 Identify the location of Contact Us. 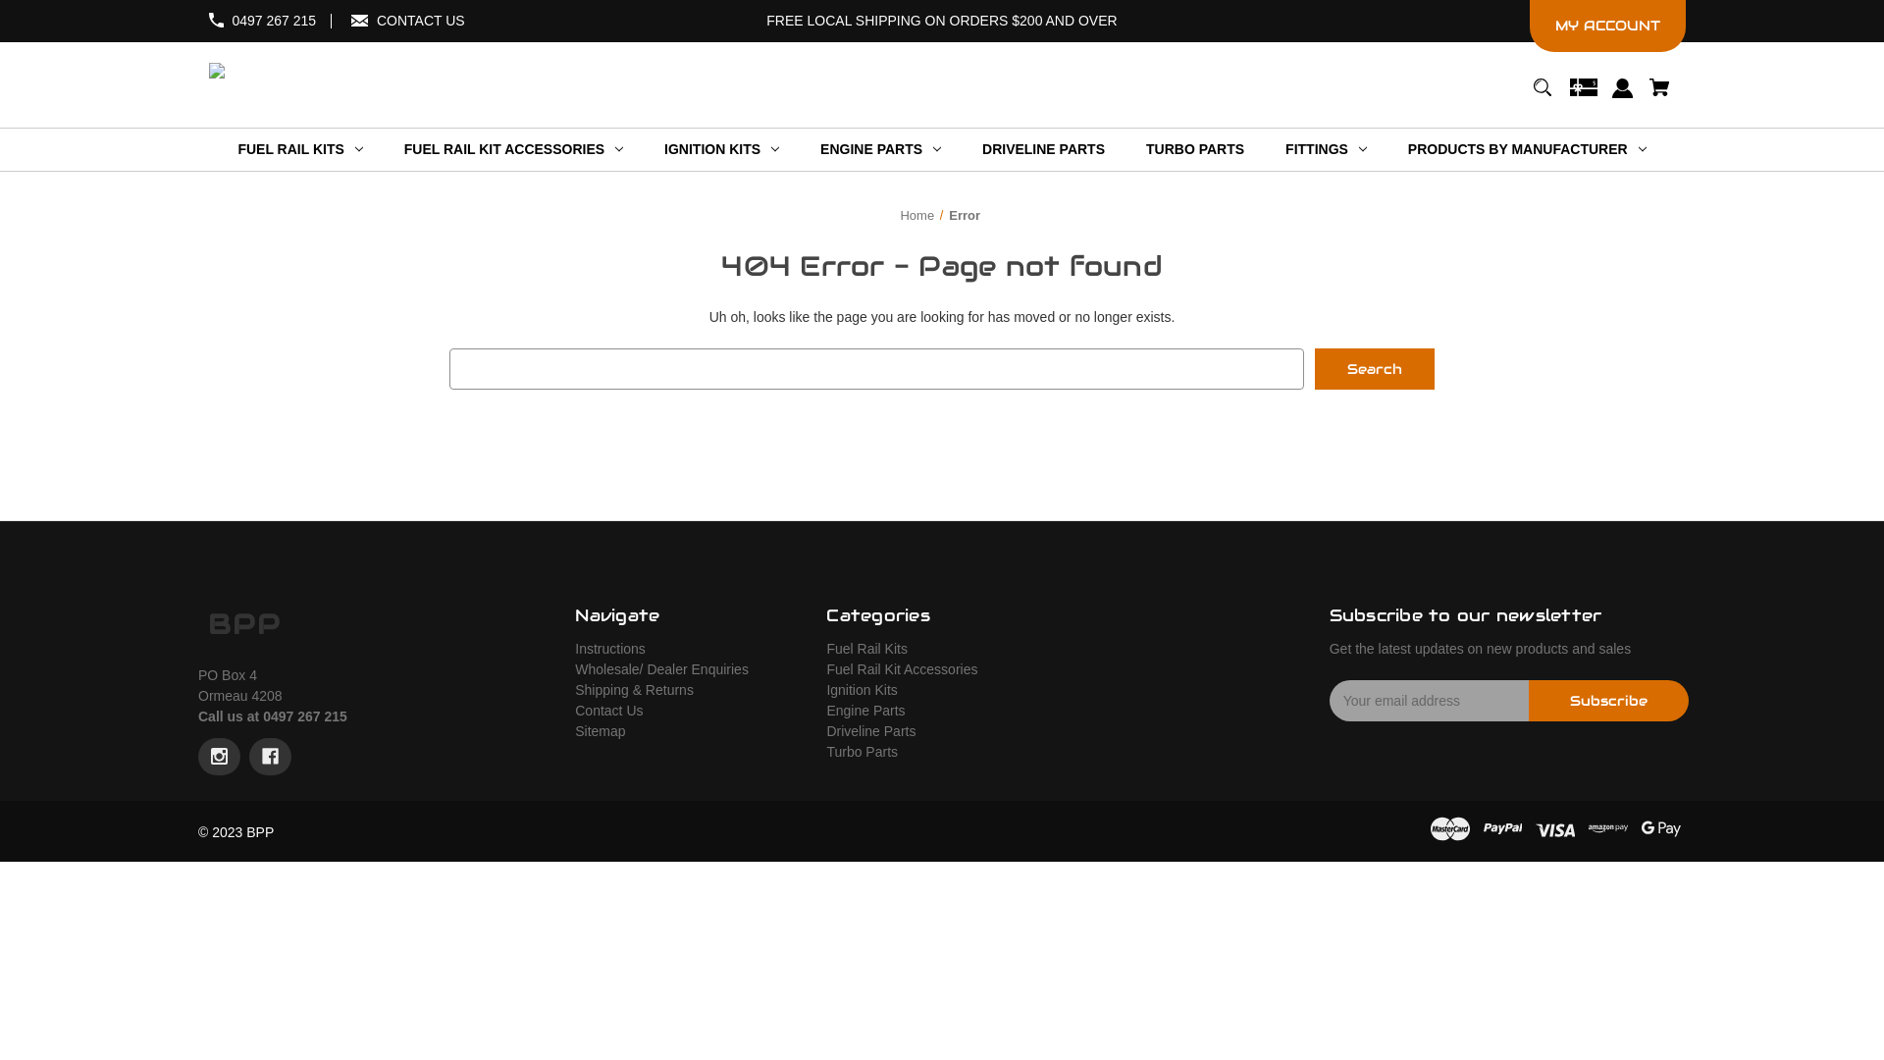
(608, 711).